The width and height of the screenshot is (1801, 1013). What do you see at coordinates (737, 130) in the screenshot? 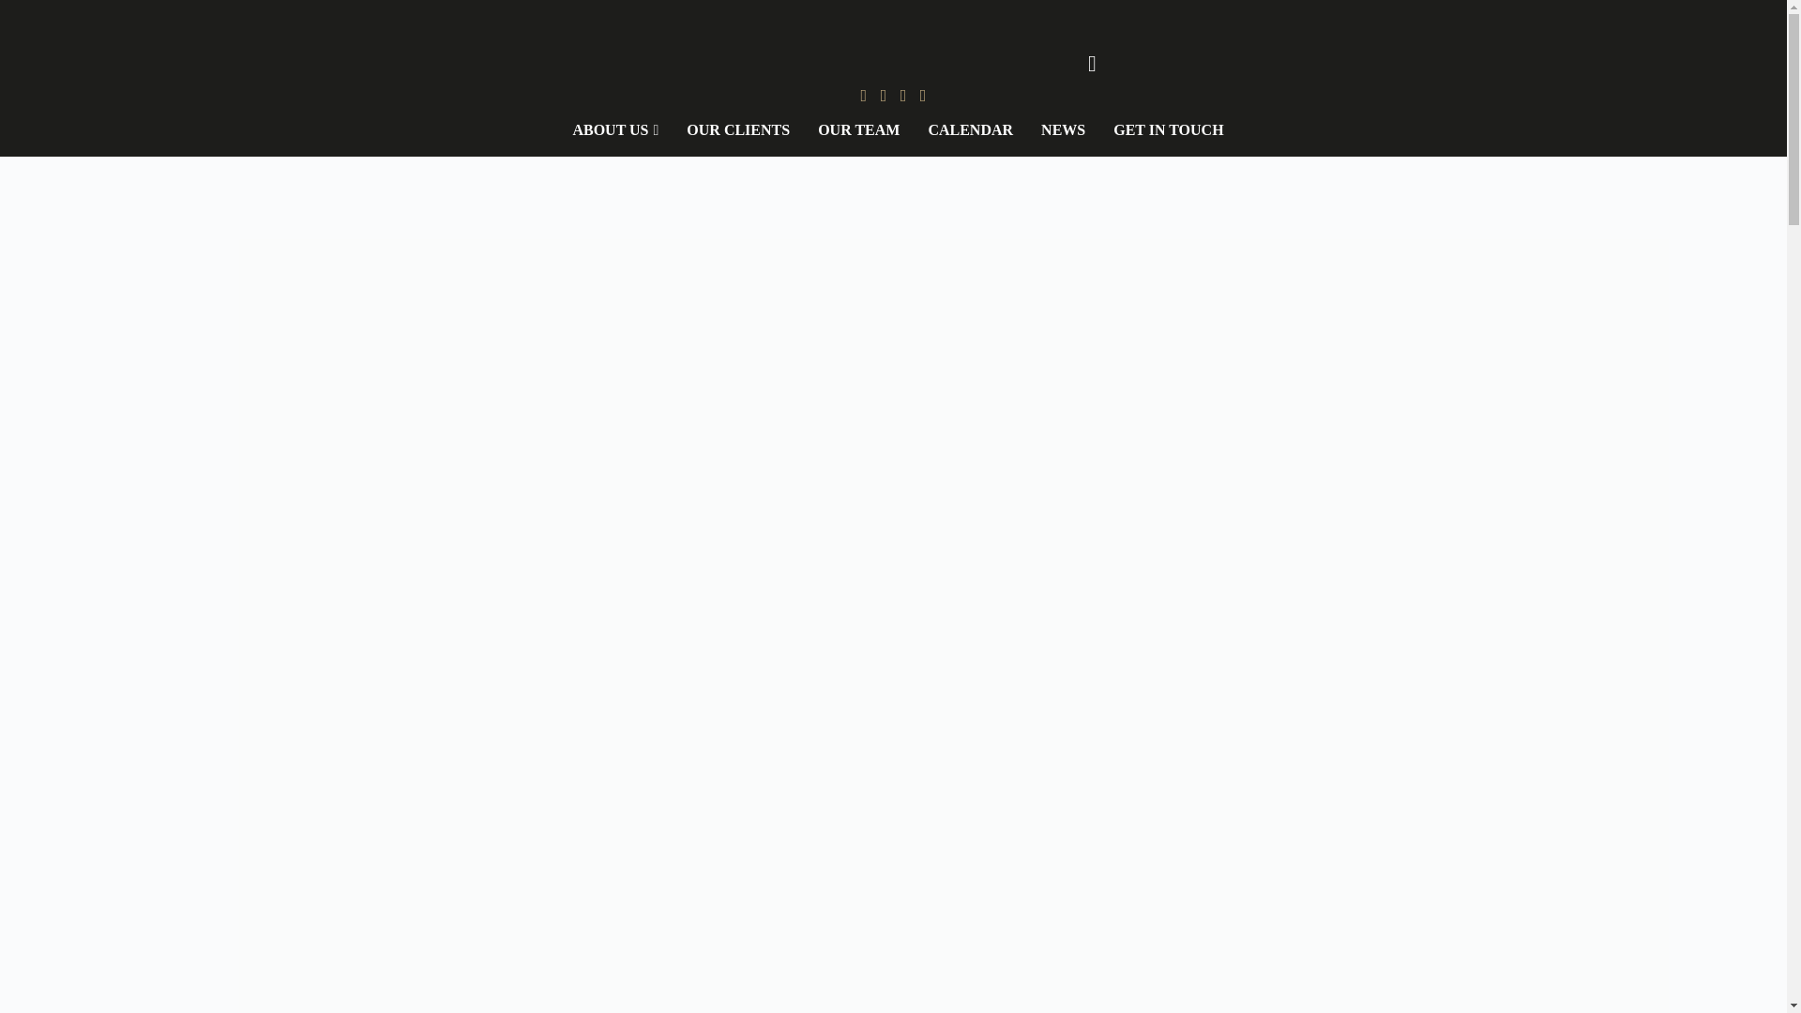
I see `OUR CLIENTS` at bounding box center [737, 130].